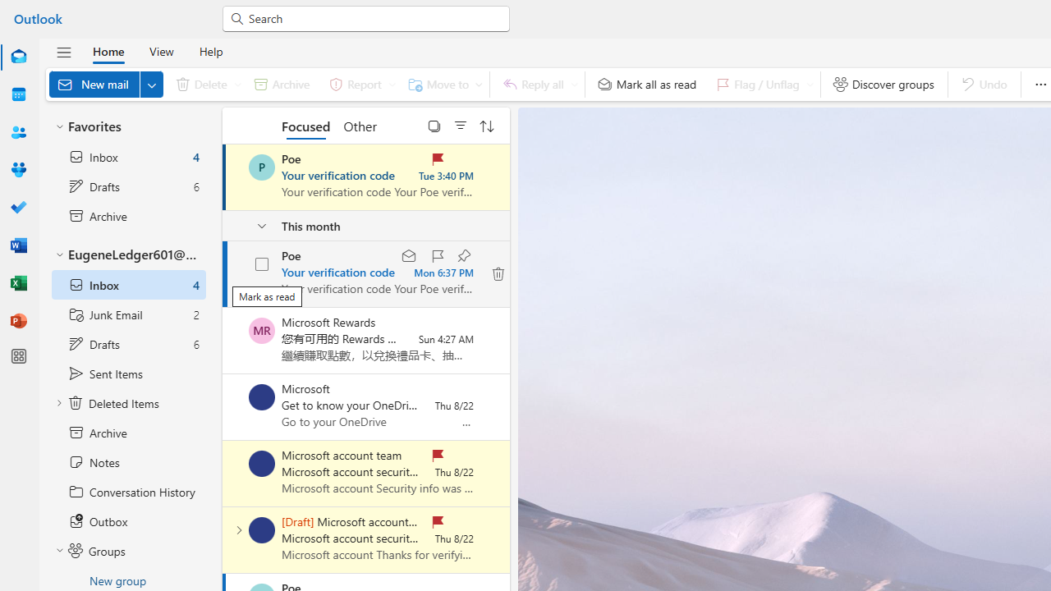 The width and height of the screenshot is (1051, 591). Describe the element at coordinates (434, 125) in the screenshot. I see `Select` at that location.